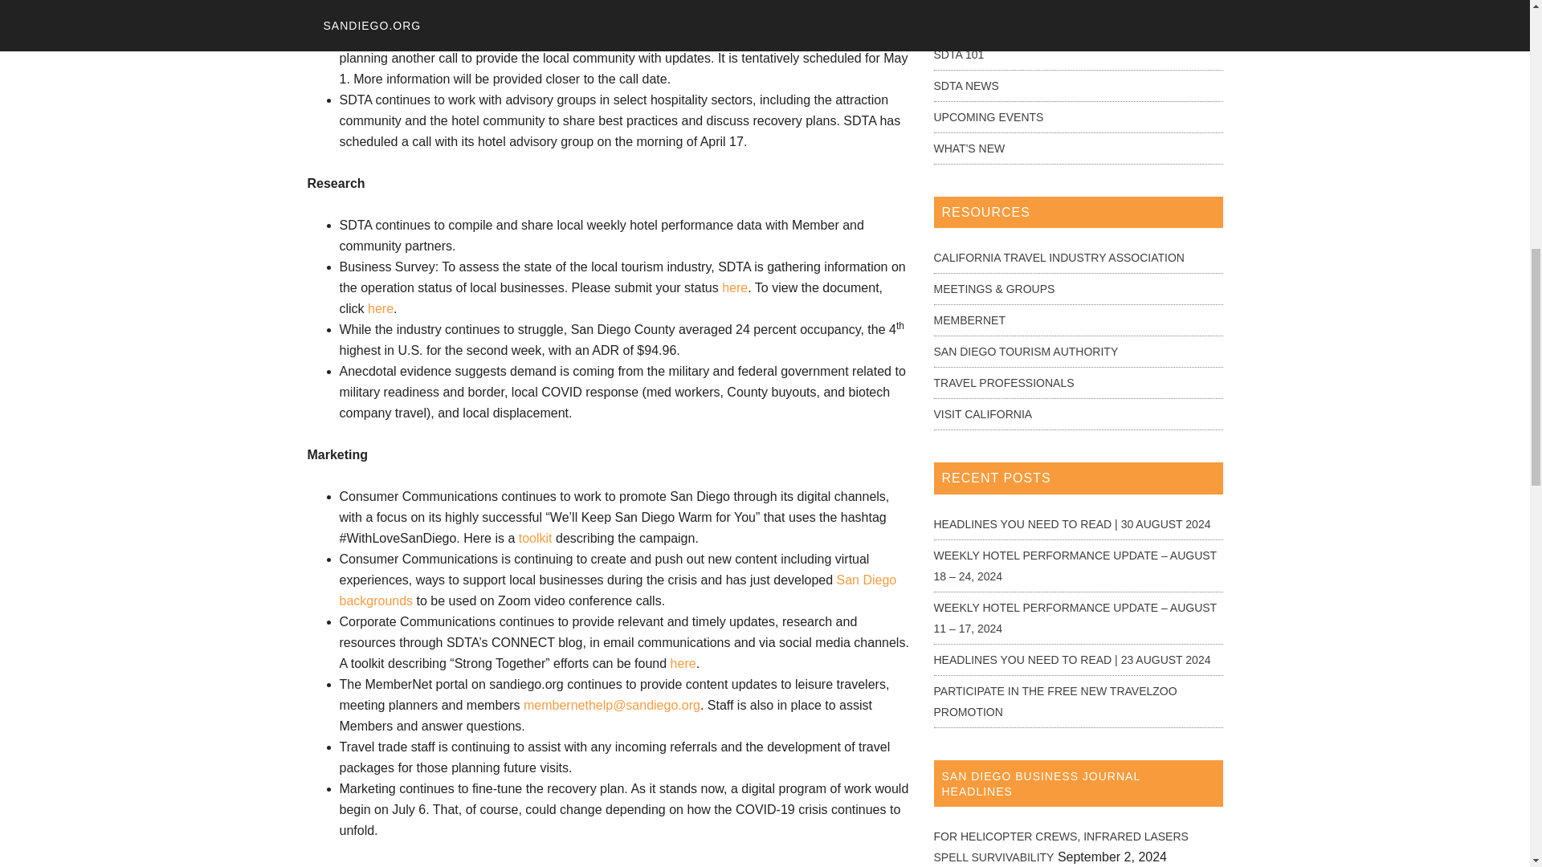 This screenshot has width=1542, height=867. What do you see at coordinates (683, 663) in the screenshot?
I see `here` at bounding box center [683, 663].